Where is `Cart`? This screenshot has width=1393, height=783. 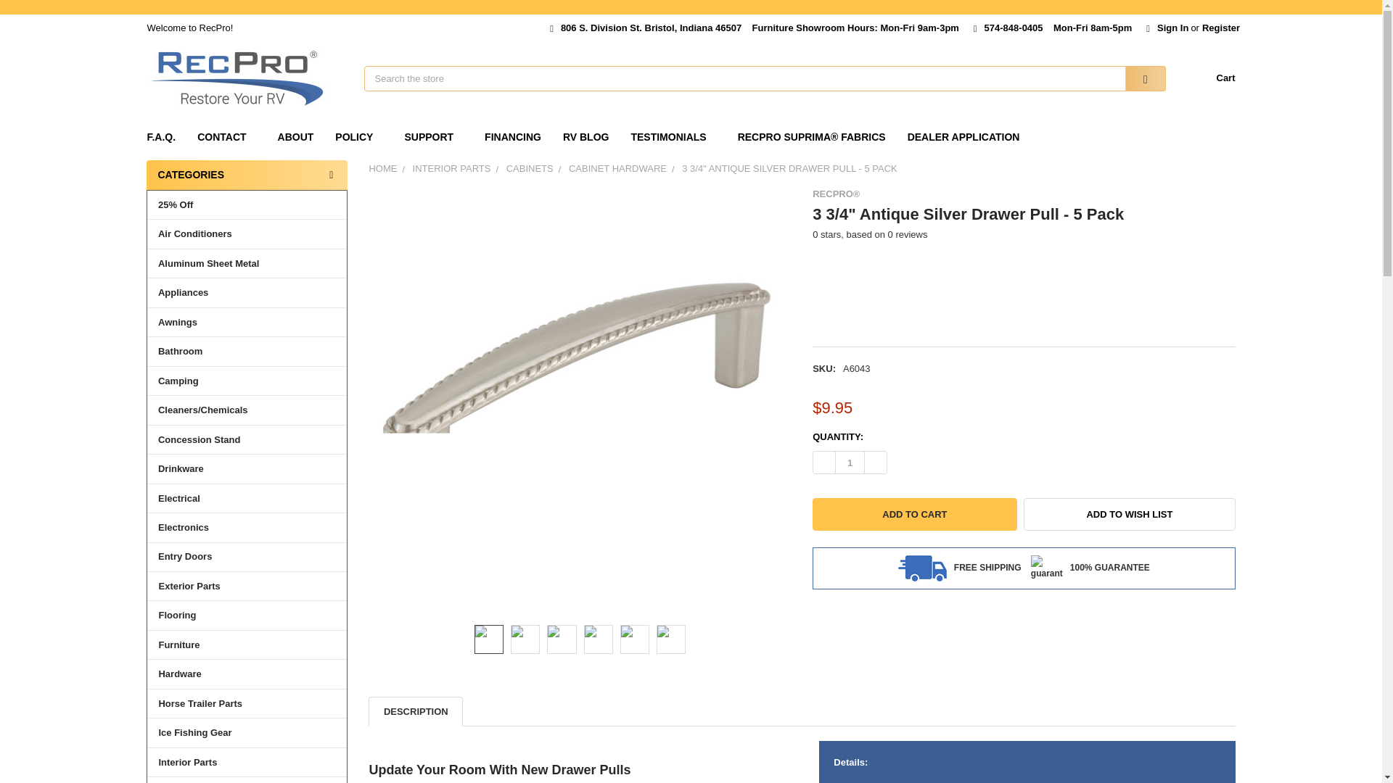
Cart is located at coordinates (1207, 78).